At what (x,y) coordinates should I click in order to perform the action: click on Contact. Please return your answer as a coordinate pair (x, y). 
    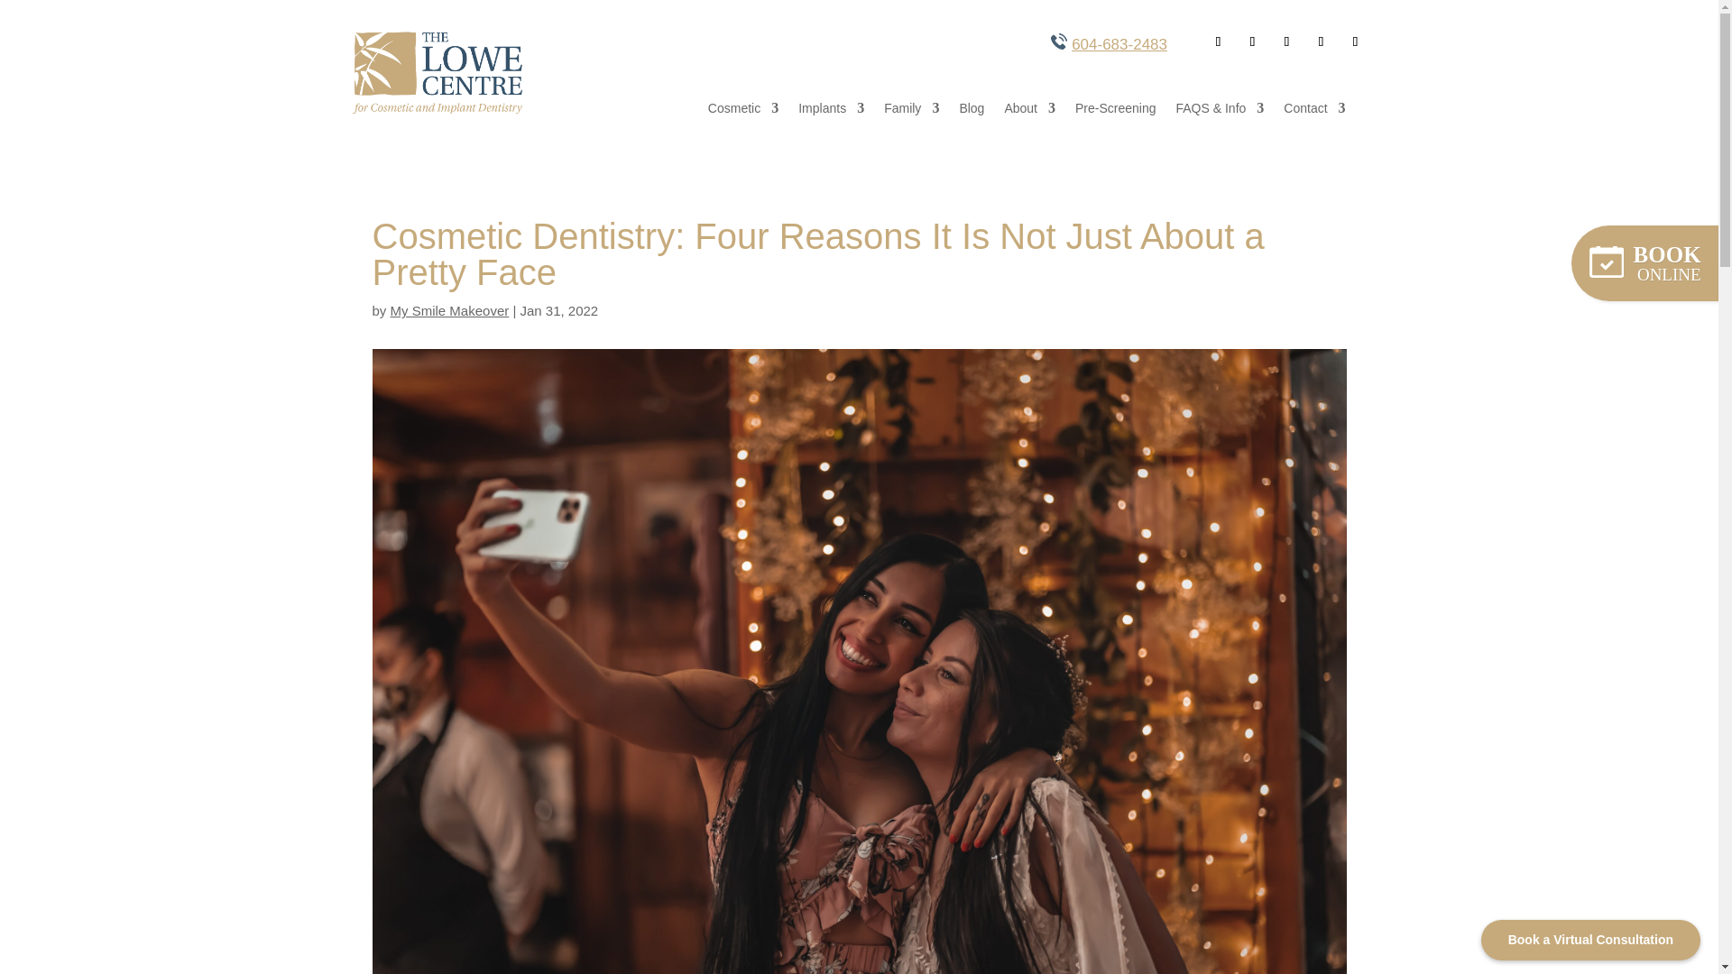
    Looking at the image, I should click on (1313, 112).